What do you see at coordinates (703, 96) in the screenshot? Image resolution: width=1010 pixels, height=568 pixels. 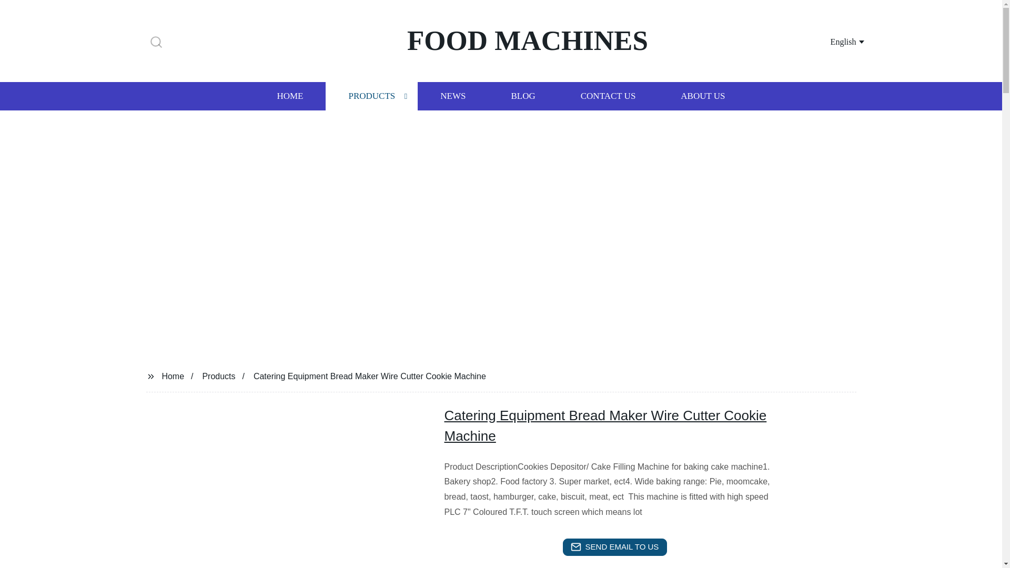 I see `ABOUT US` at bounding box center [703, 96].